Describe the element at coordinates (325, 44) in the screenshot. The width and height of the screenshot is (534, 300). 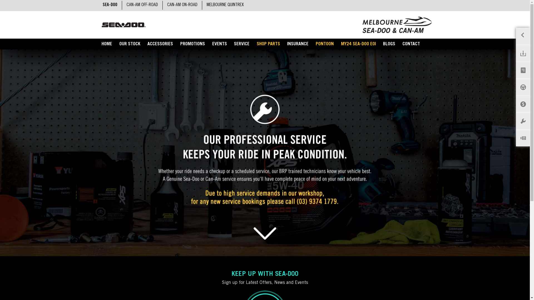
I see `PONTOON` at that location.